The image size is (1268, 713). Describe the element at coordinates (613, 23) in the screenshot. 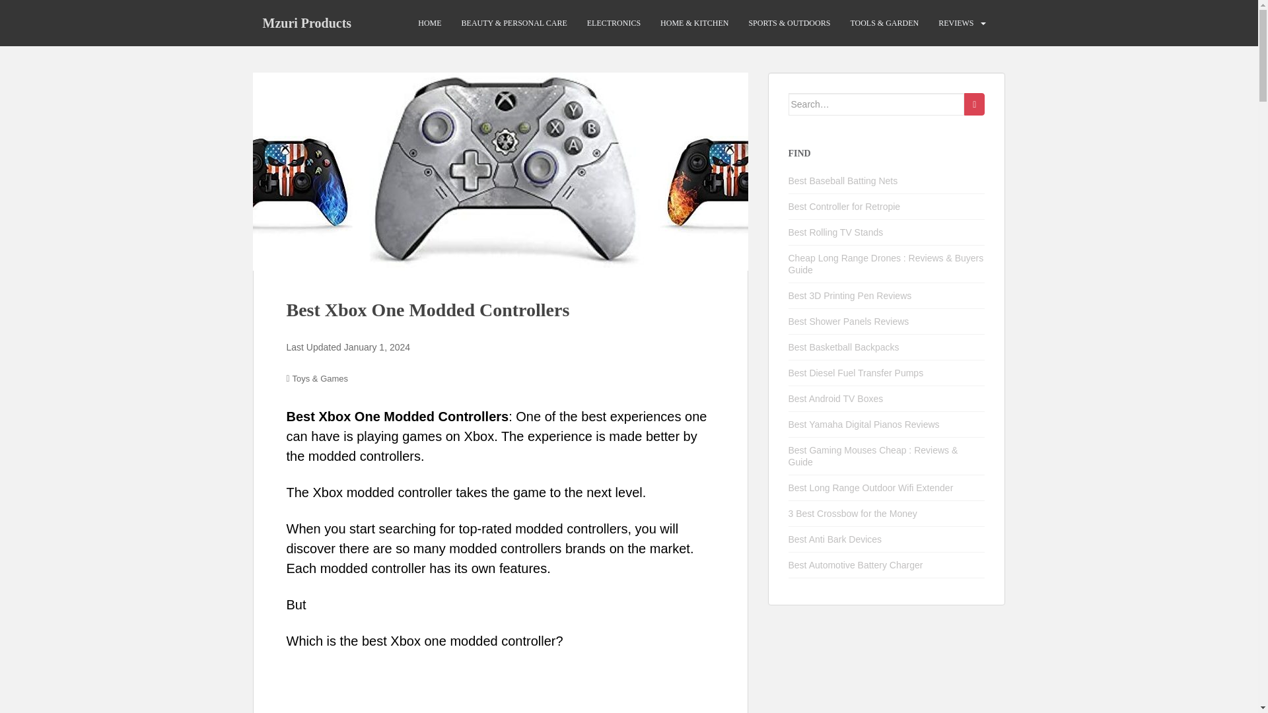

I see `ELECTRONICS` at that location.